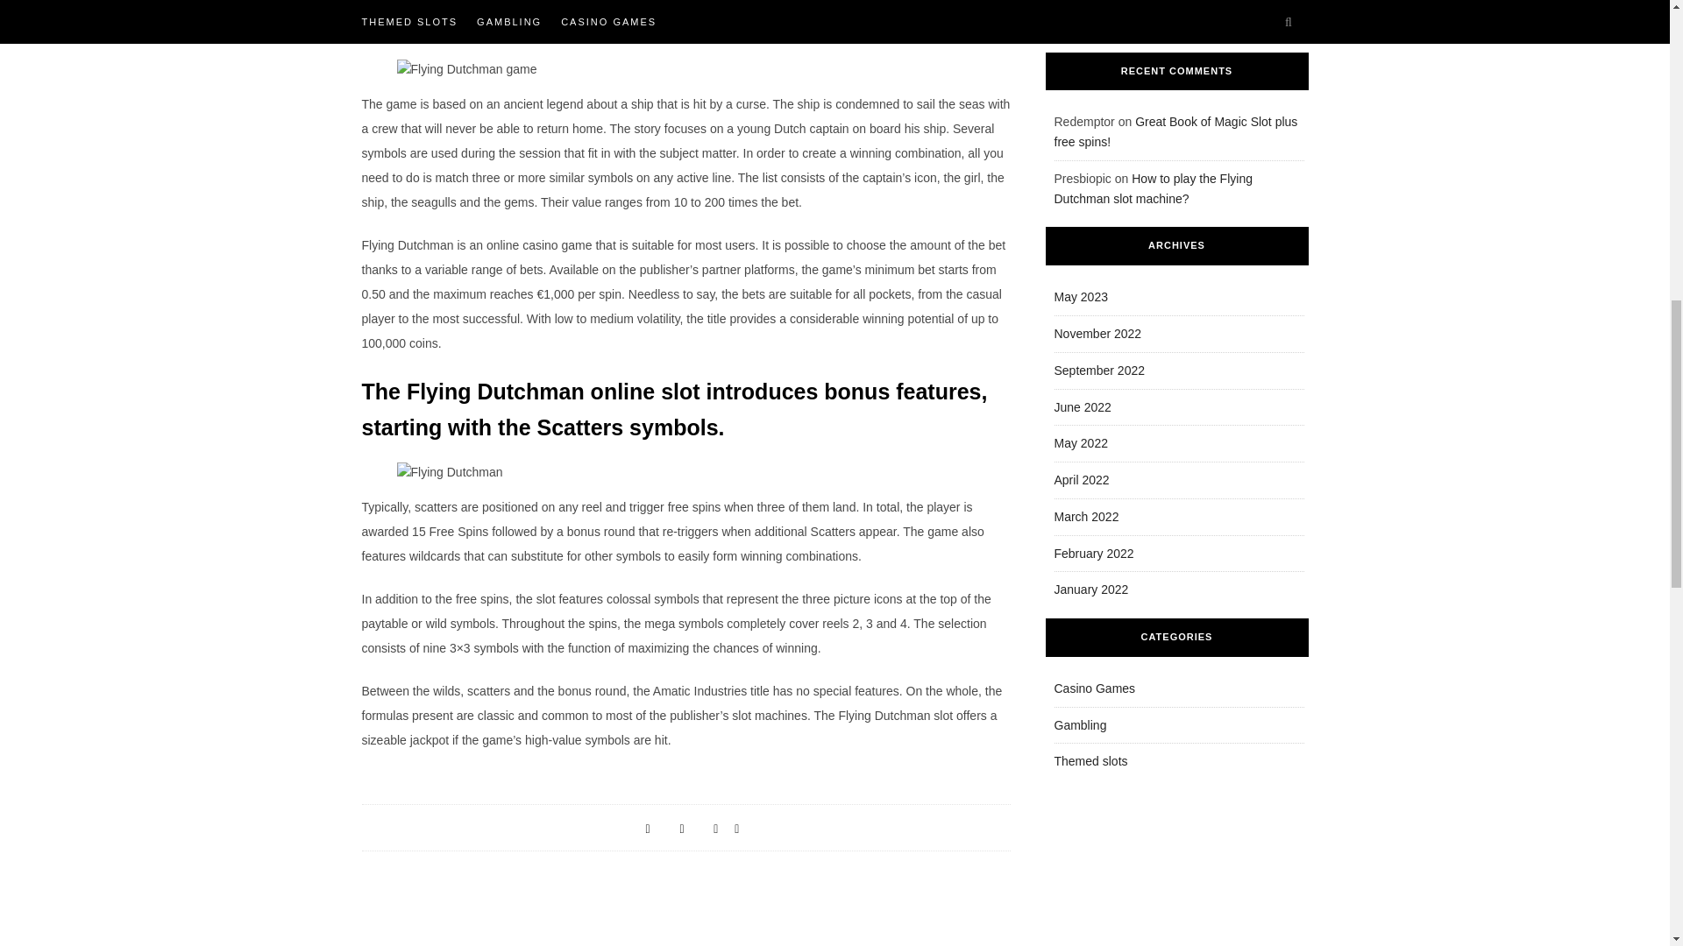 This screenshot has width=1683, height=946. What do you see at coordinates (1081, 480) in the screenshot?
I see `April 2022` at bounding box center [1081, 480].